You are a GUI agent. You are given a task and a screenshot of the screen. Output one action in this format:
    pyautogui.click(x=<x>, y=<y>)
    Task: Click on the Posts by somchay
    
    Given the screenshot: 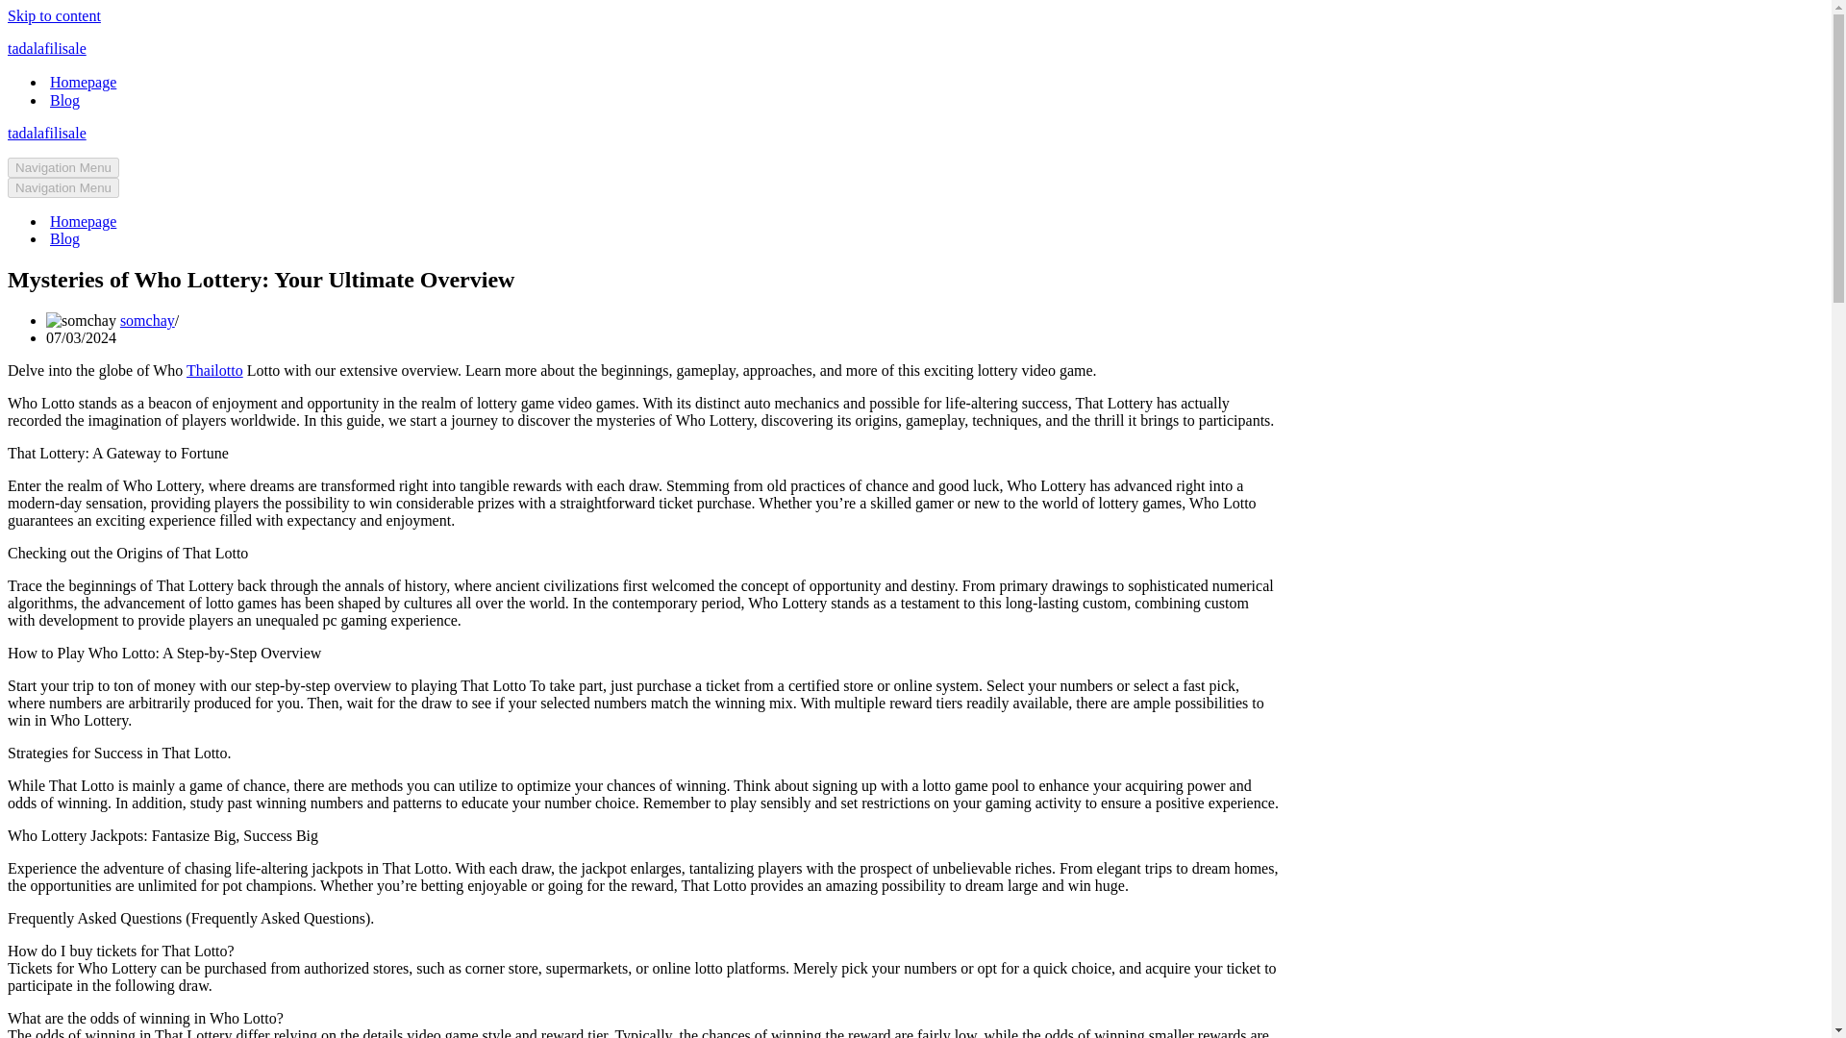 What is the action you would take?
    pyautogui.click(x=147, y=321)
    